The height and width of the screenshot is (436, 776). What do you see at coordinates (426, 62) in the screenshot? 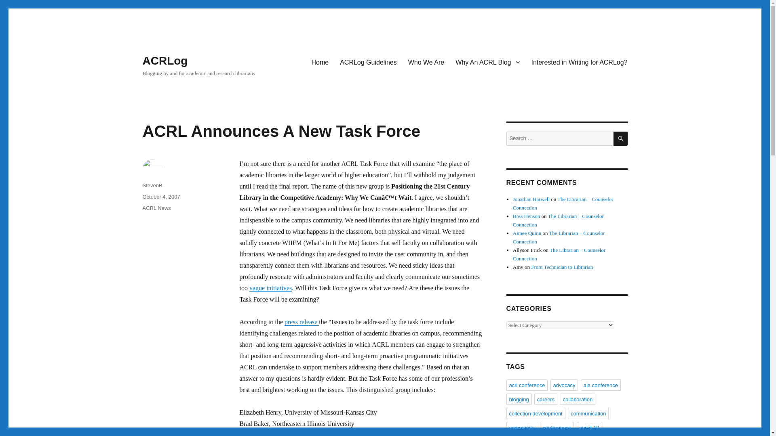
I see `Who We Are` at bounding box center [426, 62].